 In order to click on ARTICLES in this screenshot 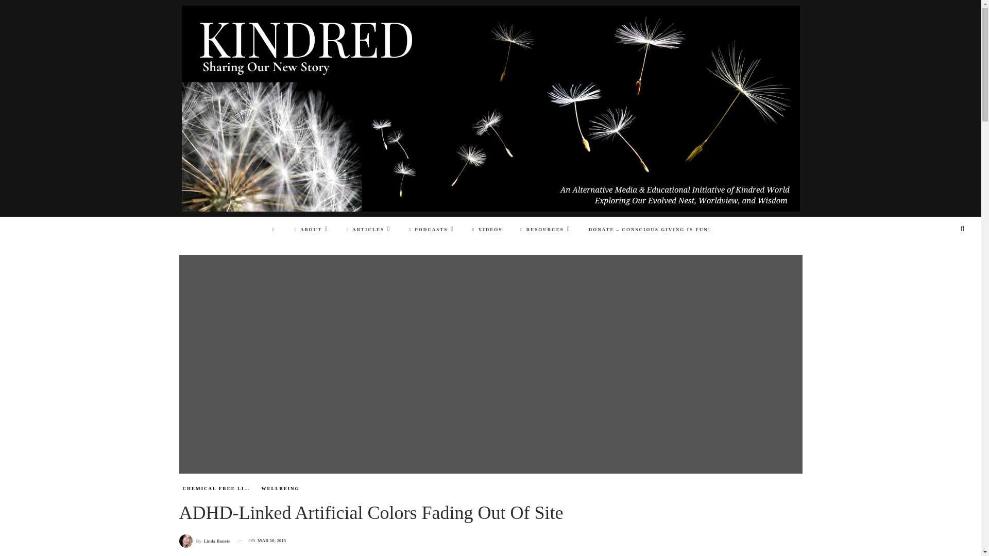, I will do `click(369, 230)`.